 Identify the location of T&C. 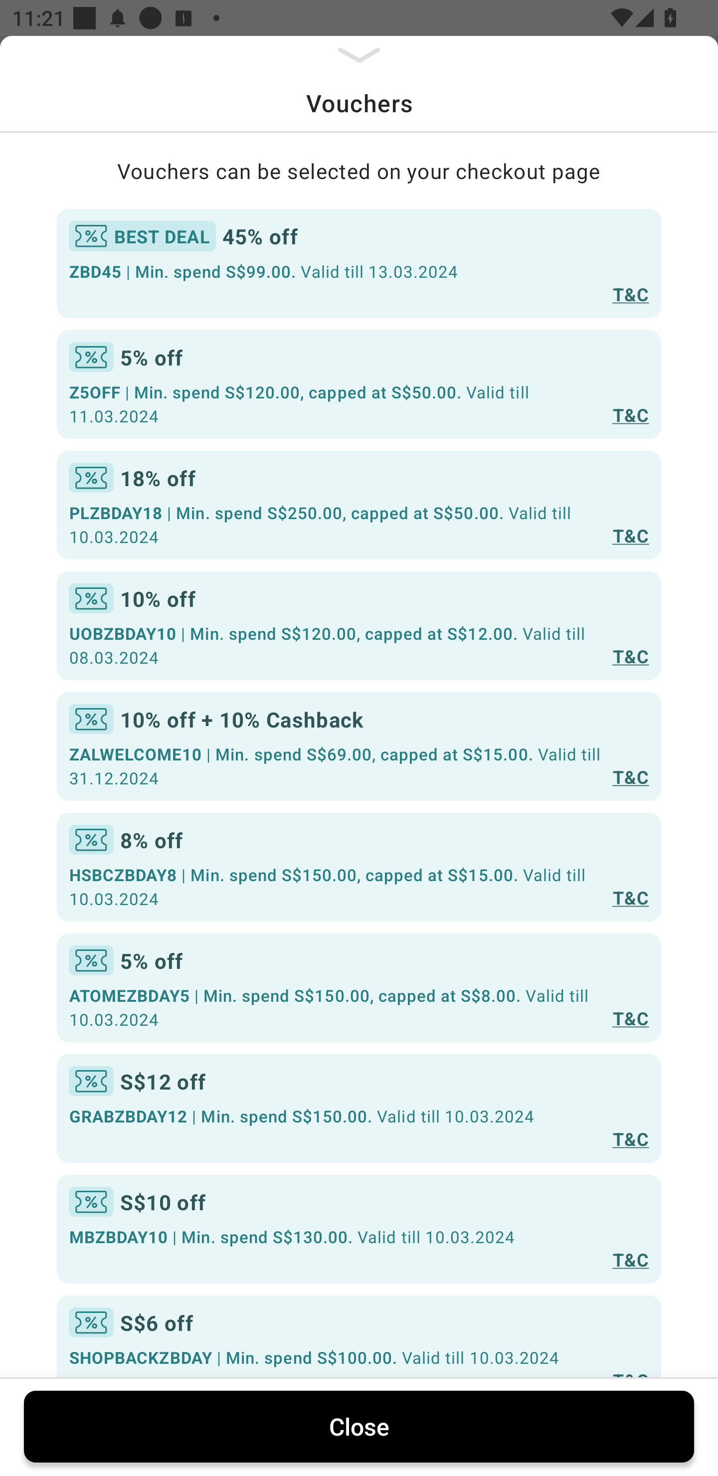
(630, 898).